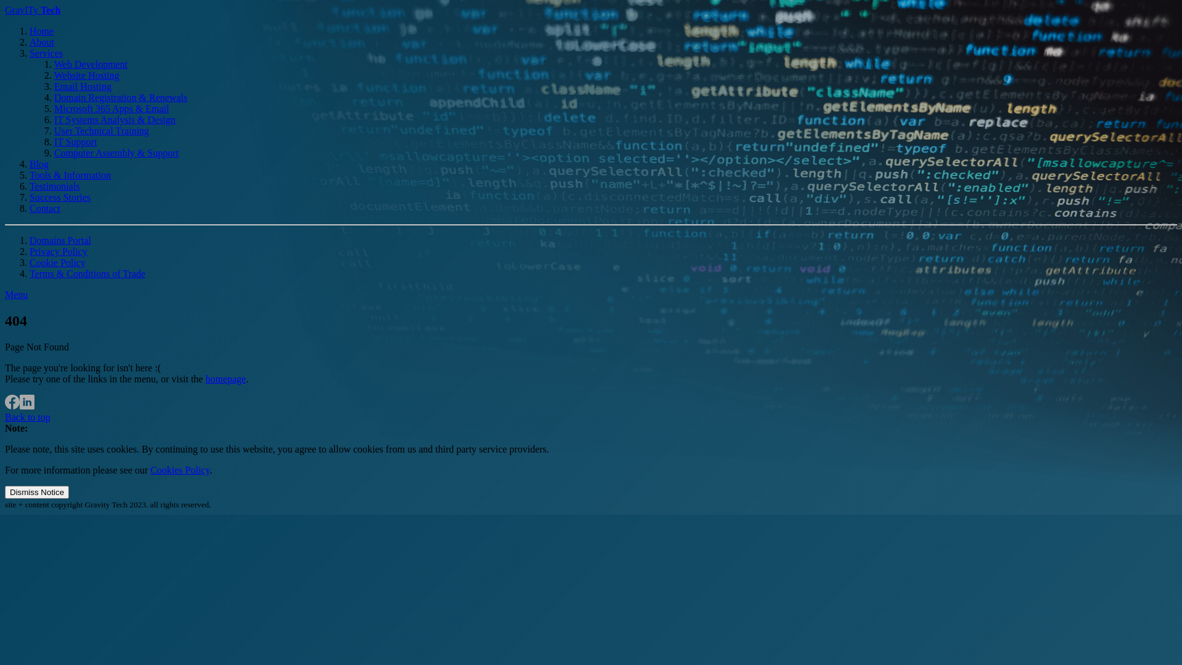  What do you see at coordinates (82, 86) in the screenshot?
I see `Email Hosting` at bounding box center [82, 86].